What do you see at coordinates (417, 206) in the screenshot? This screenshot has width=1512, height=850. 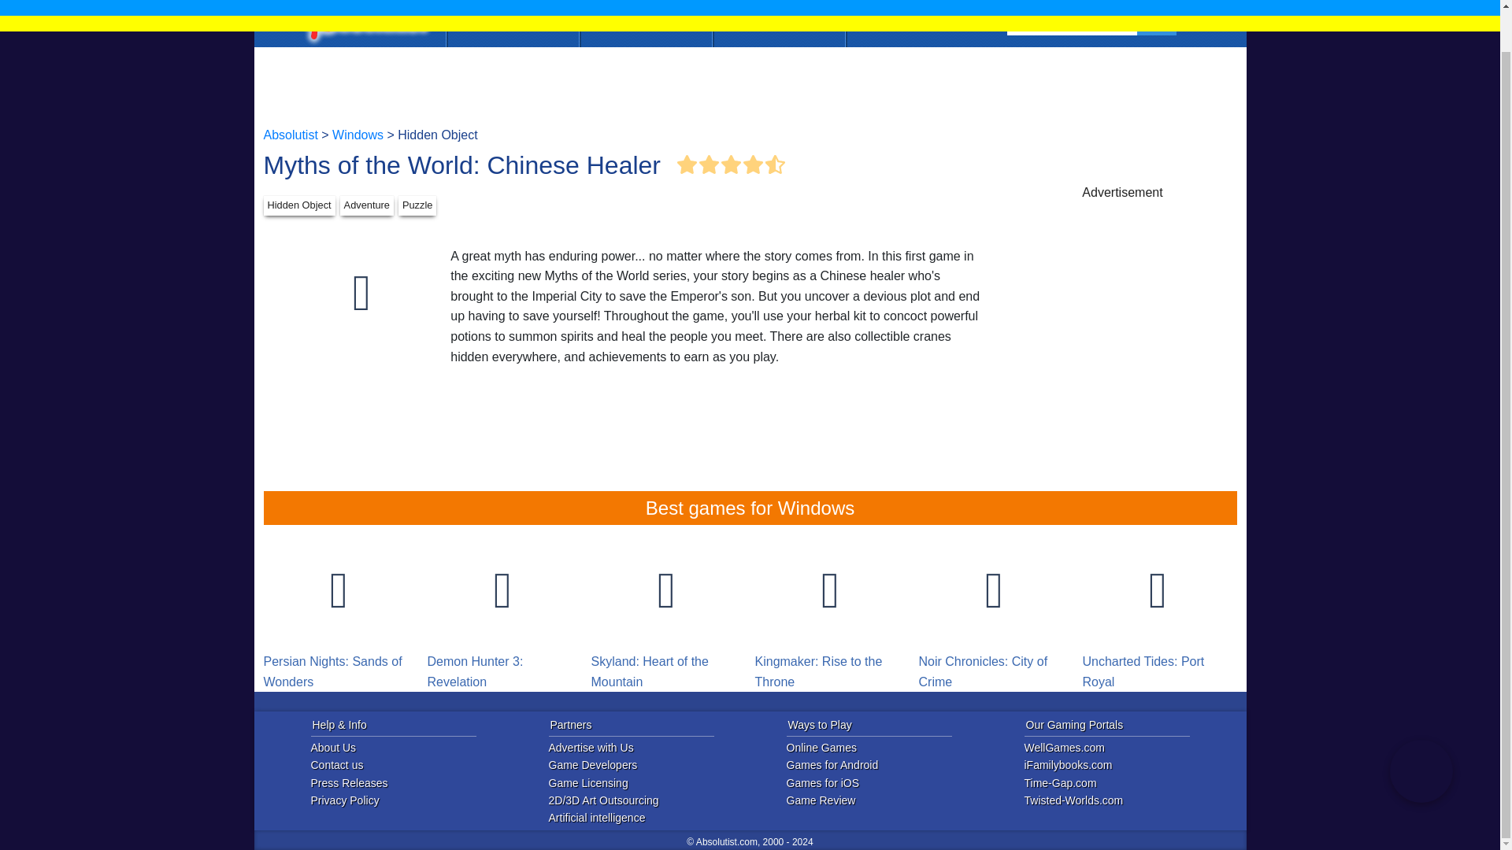 I see `Puzzle` at bounding box center [417, 206].